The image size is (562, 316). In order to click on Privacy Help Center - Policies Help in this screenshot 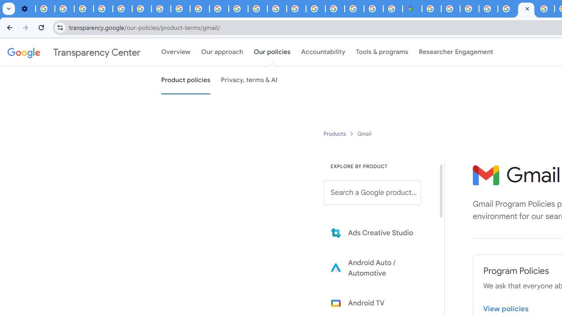, I will do `click(122, 9)`.